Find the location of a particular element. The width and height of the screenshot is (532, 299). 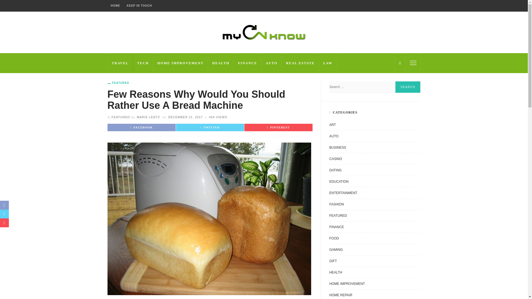

Few Reasons why Would you should Rather Use a Bread Machine is located at coordinates (218, 117).